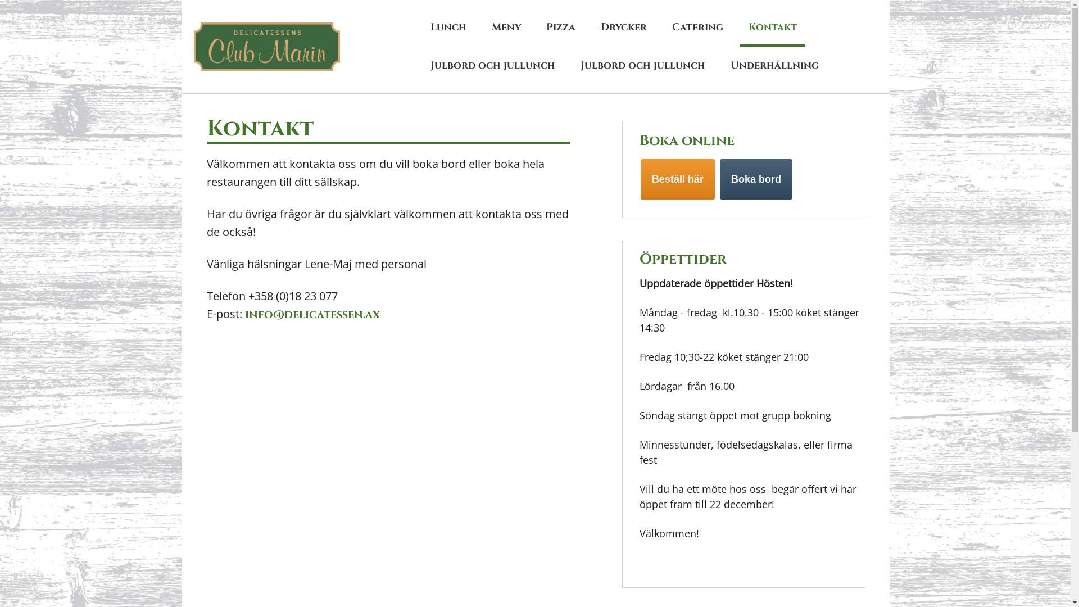 This screenshot has width=1079, height=607. I want to click on Drycker, so click(624, 28).